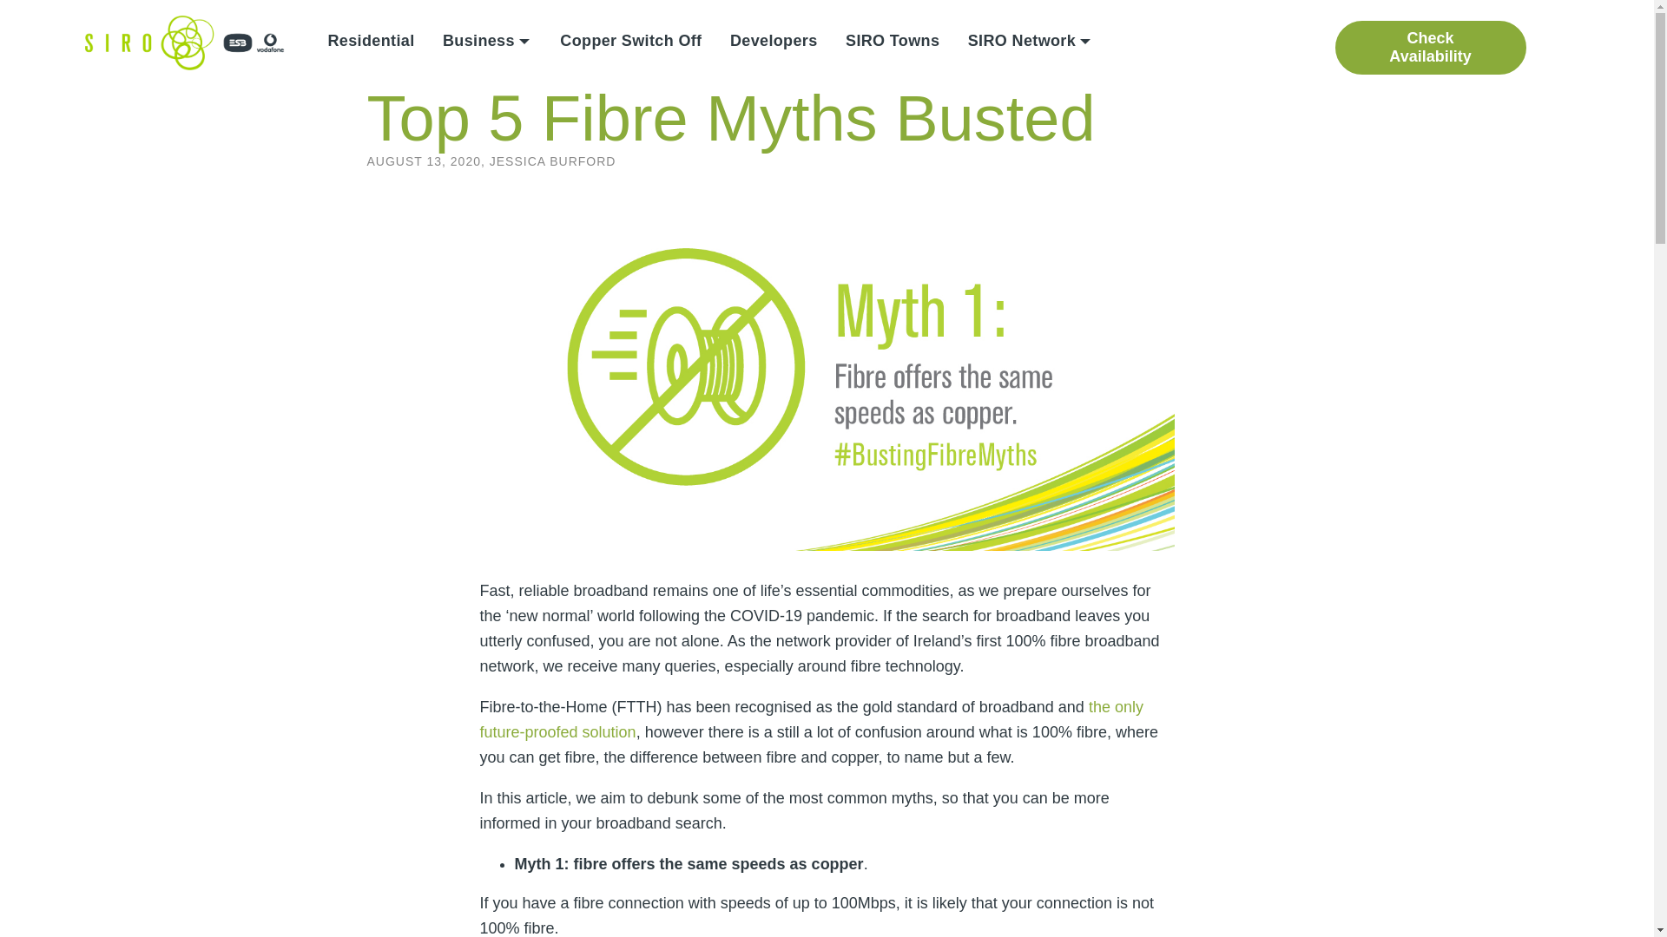 This screenshot has height=937, width=1667. What do you see at coordinates (372, 40) in the screenshot?
I see `Residential` at bounding box center [372, 40].